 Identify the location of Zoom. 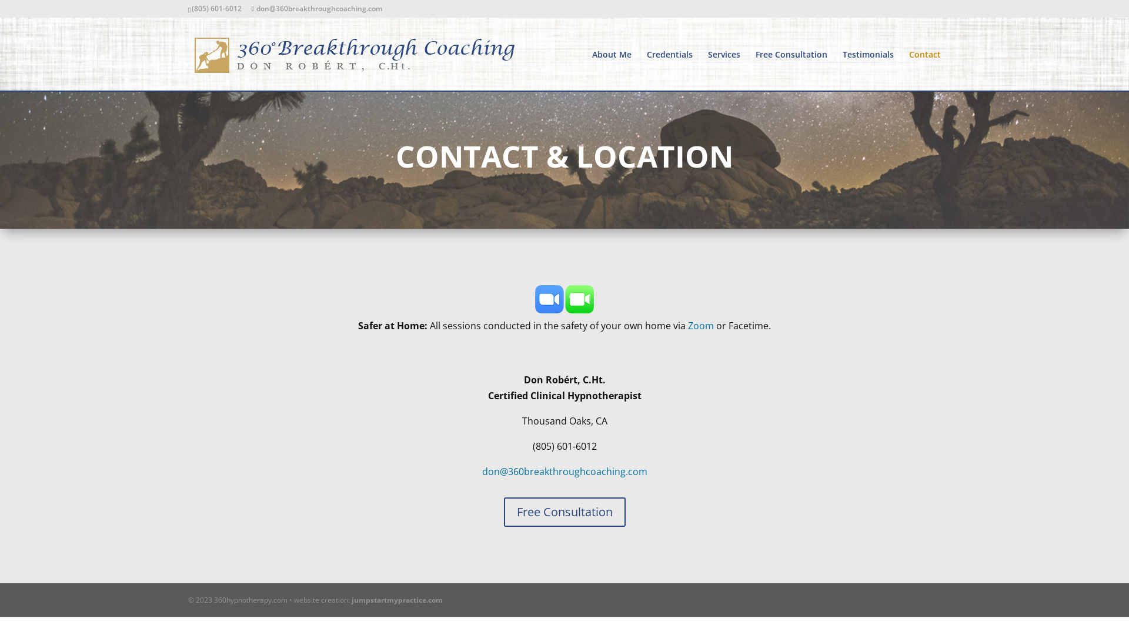
(701, 326).